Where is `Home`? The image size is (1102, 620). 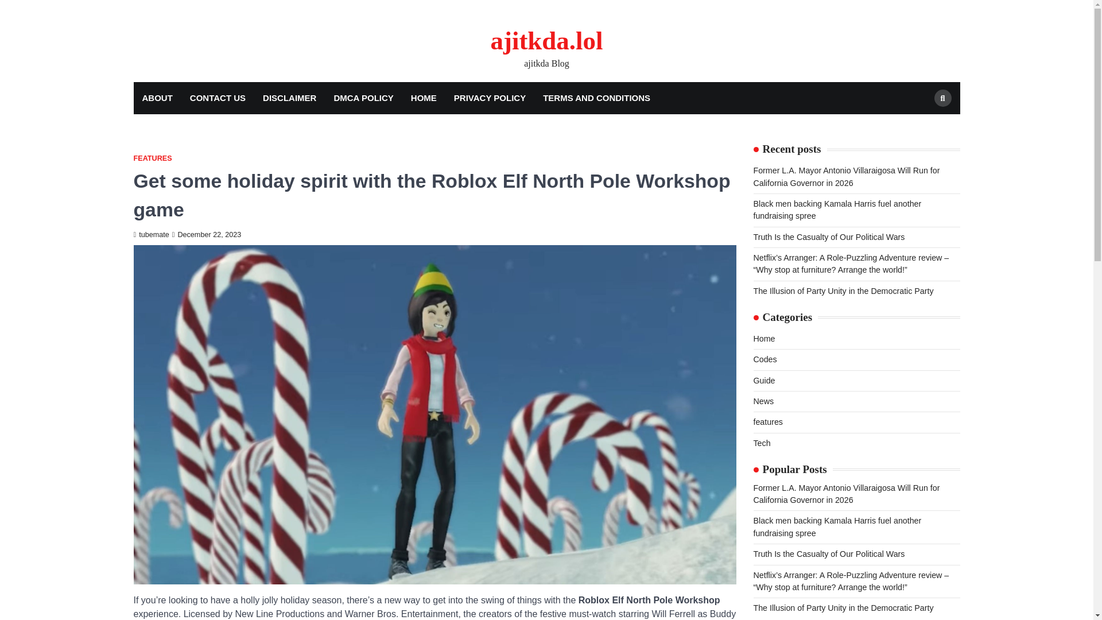 Home is located at coordinates (763, 339).